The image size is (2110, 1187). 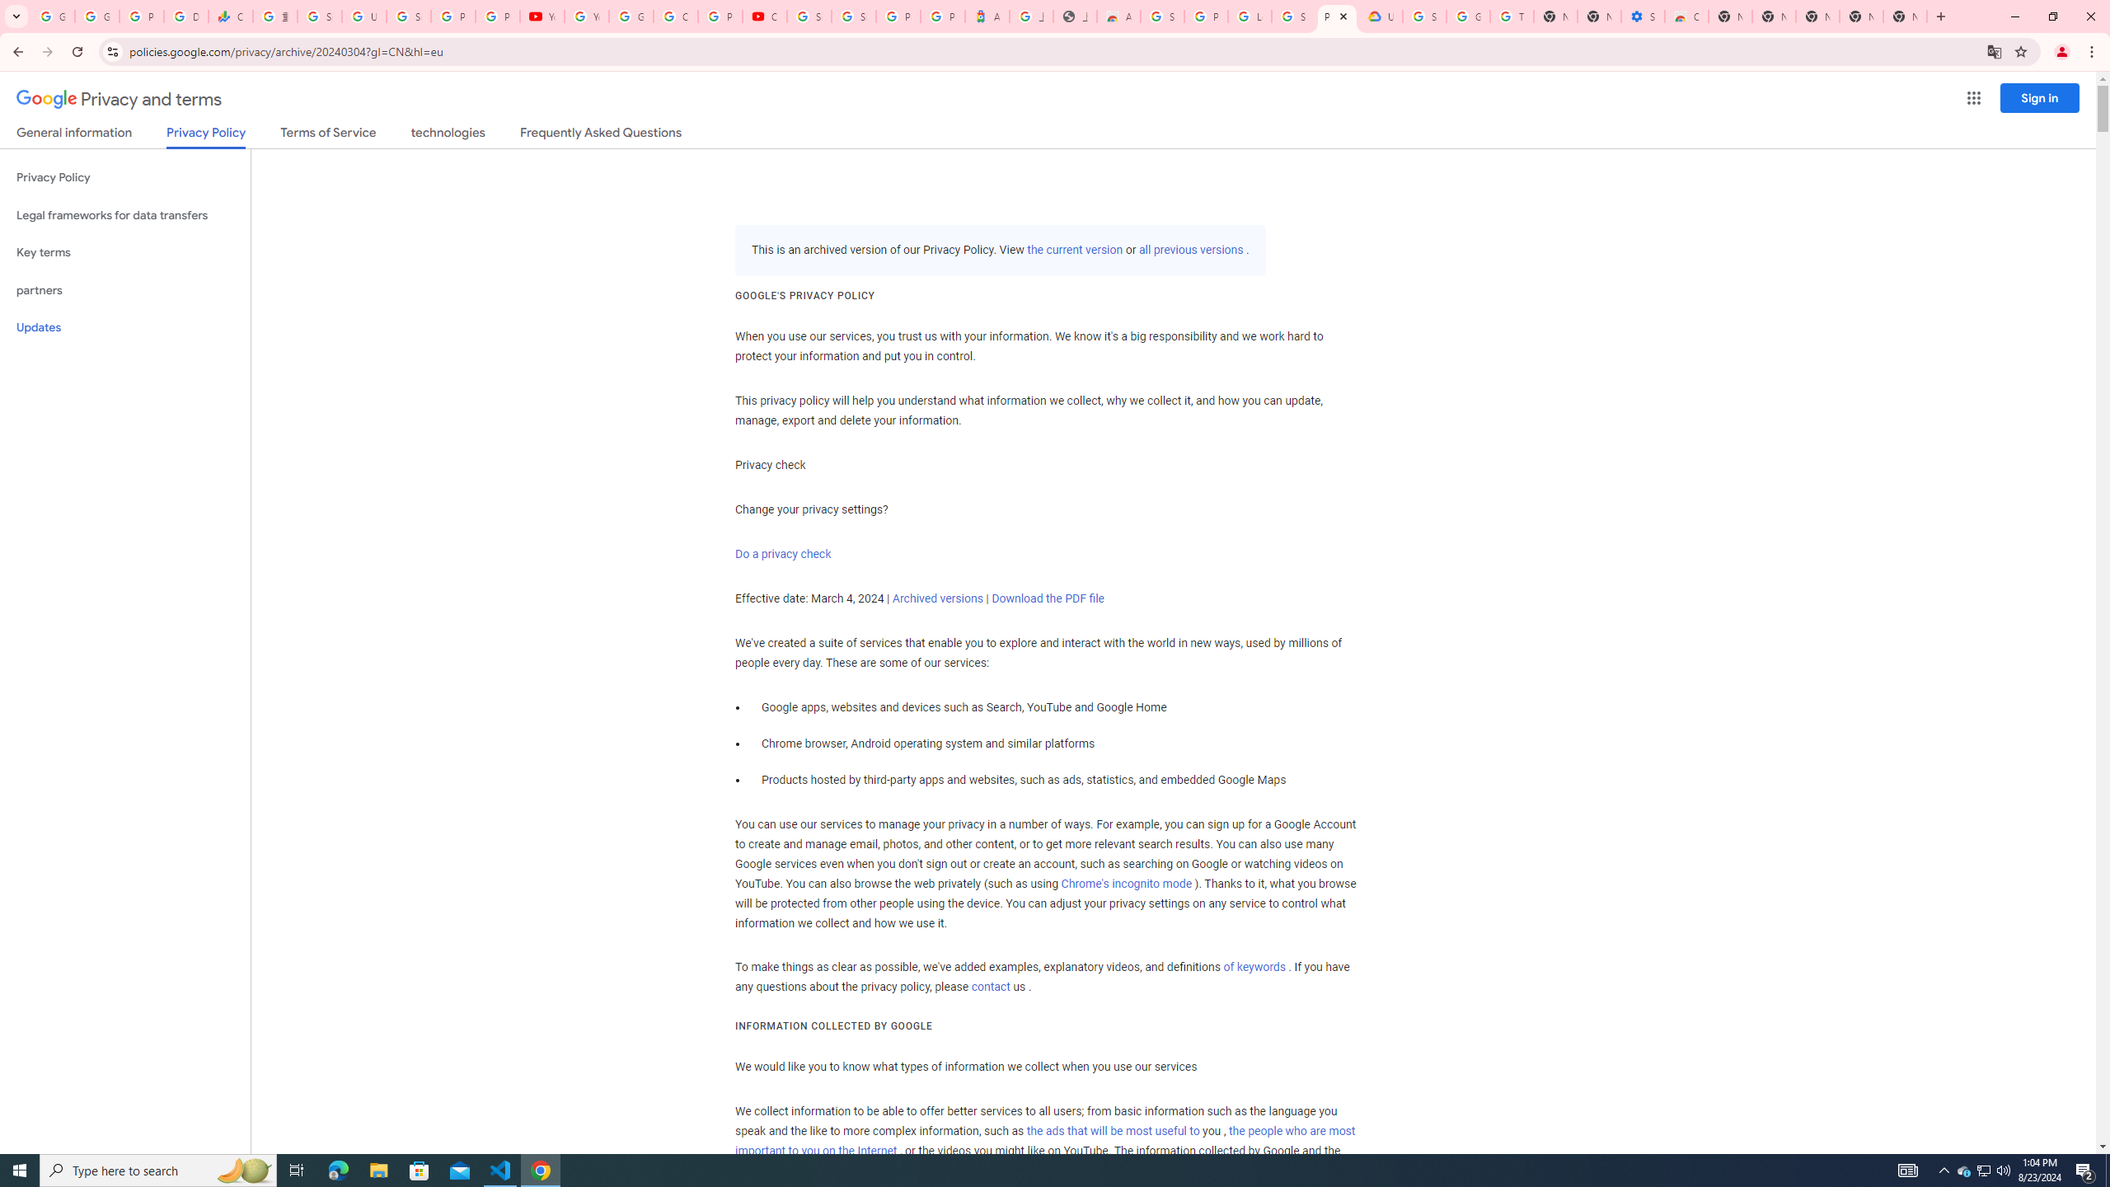 What do you see at coordinates (125, 252) in the screenshot?
I see `Key terms` at bounding box center [125, 252].